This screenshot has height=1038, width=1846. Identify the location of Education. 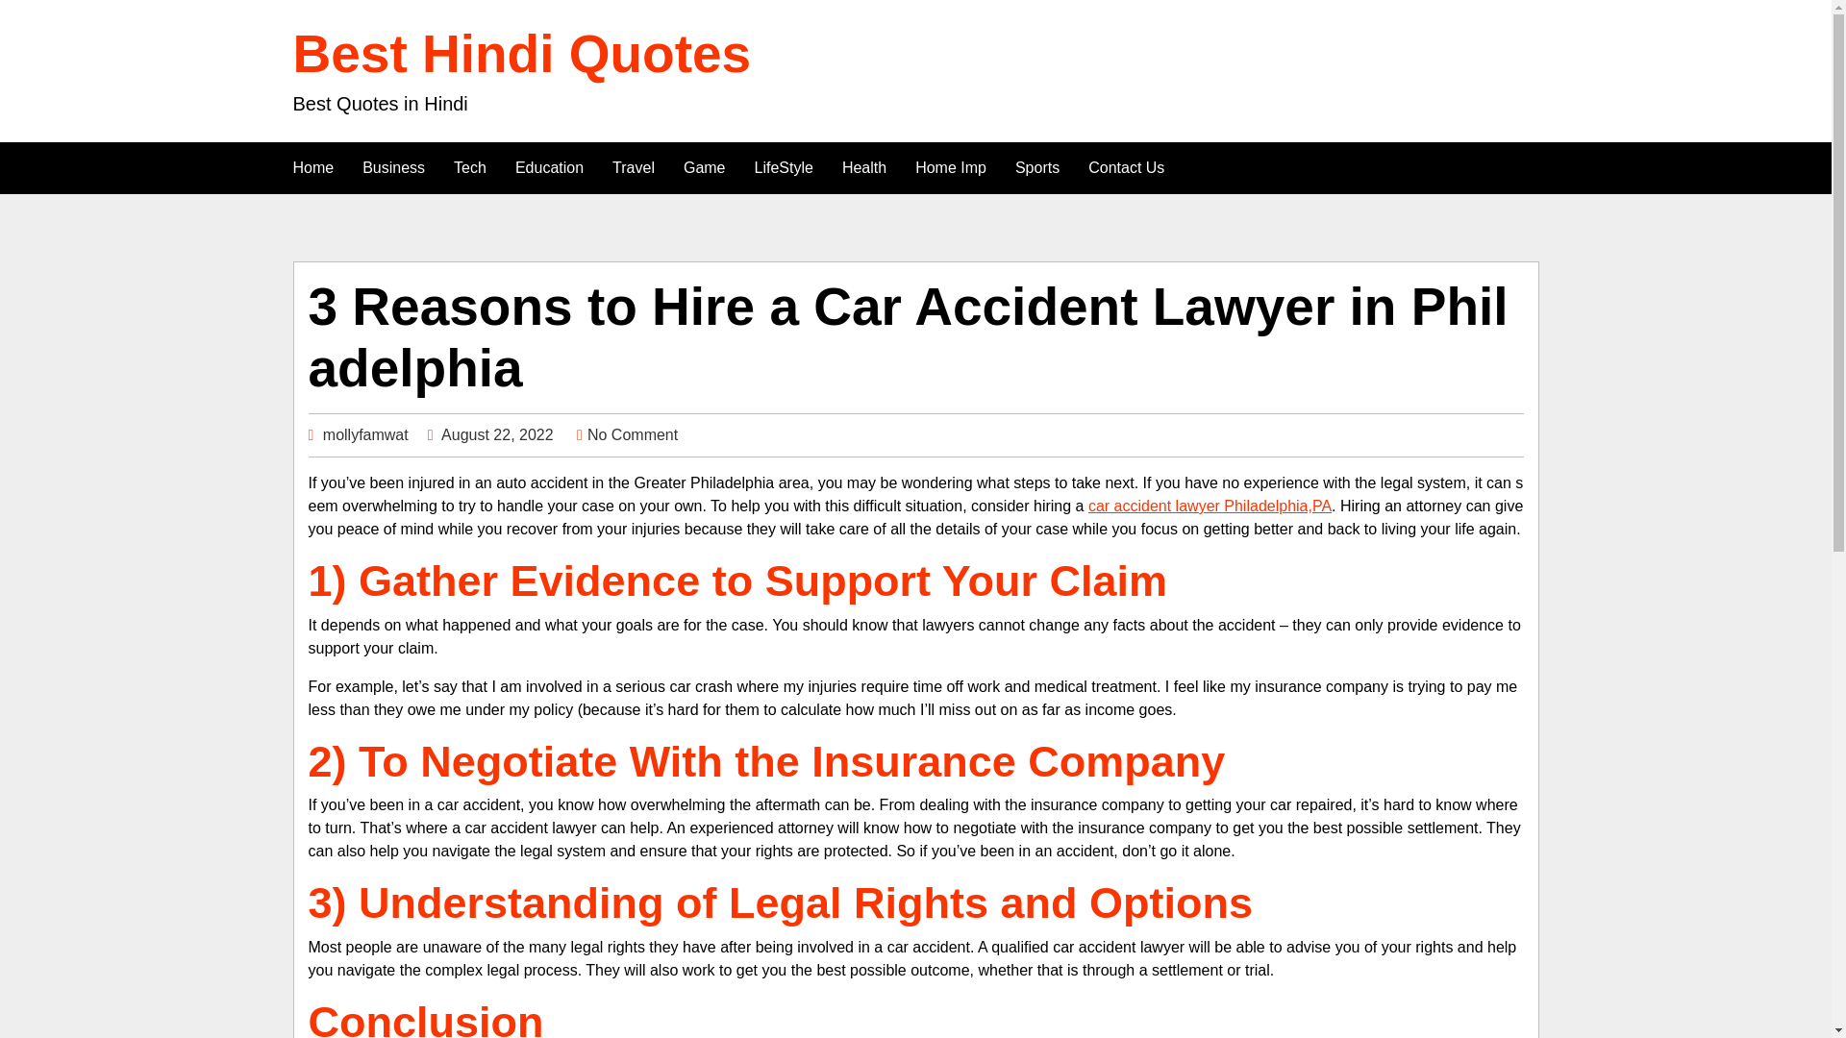
(549, 167).